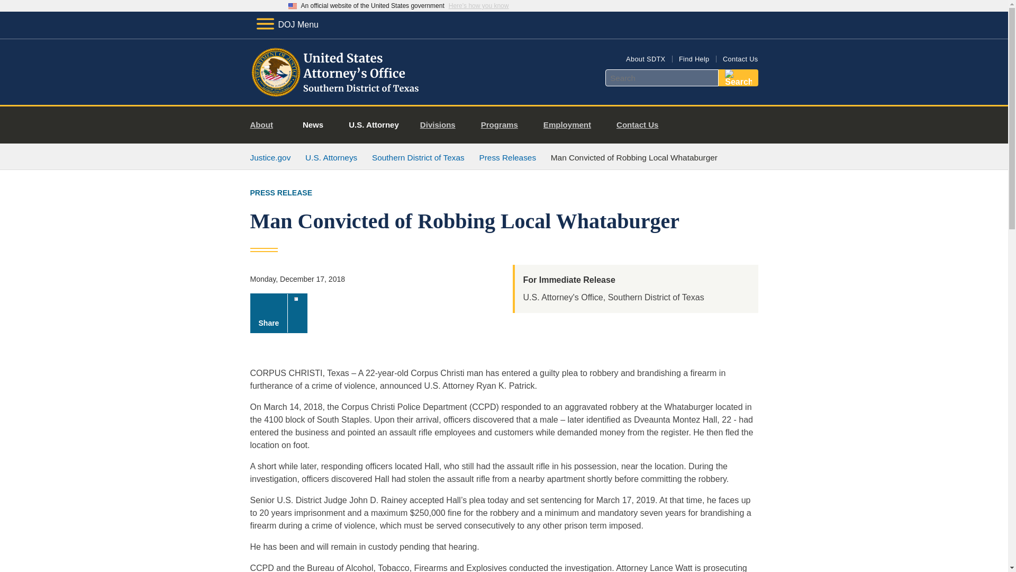  What do you see at coordinates (335, 92) in the screenshot?
I see `Home` at bounding box center [335, 92].